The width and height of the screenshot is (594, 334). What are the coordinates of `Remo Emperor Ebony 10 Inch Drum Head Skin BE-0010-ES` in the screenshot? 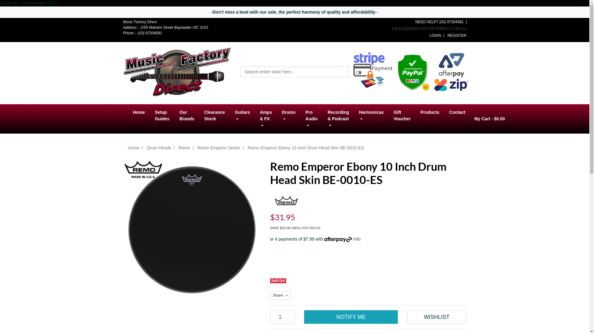 It's located at (306, 148).